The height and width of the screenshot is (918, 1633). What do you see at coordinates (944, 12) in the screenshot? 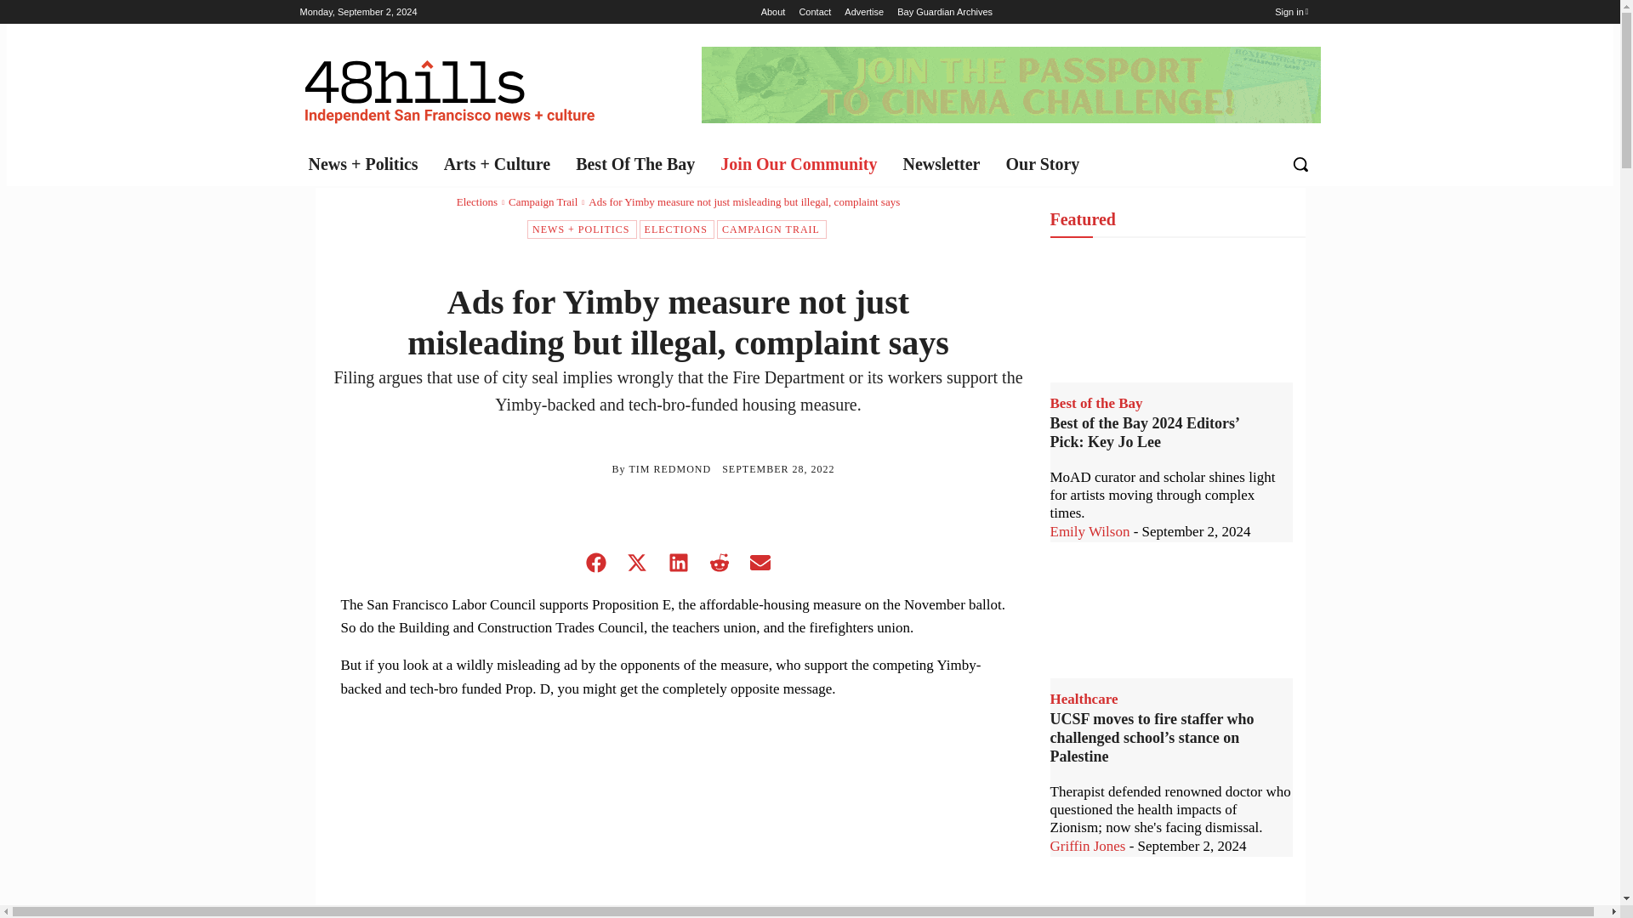
I see `Bay Guardian Archives` at bounding box center [944, 12].